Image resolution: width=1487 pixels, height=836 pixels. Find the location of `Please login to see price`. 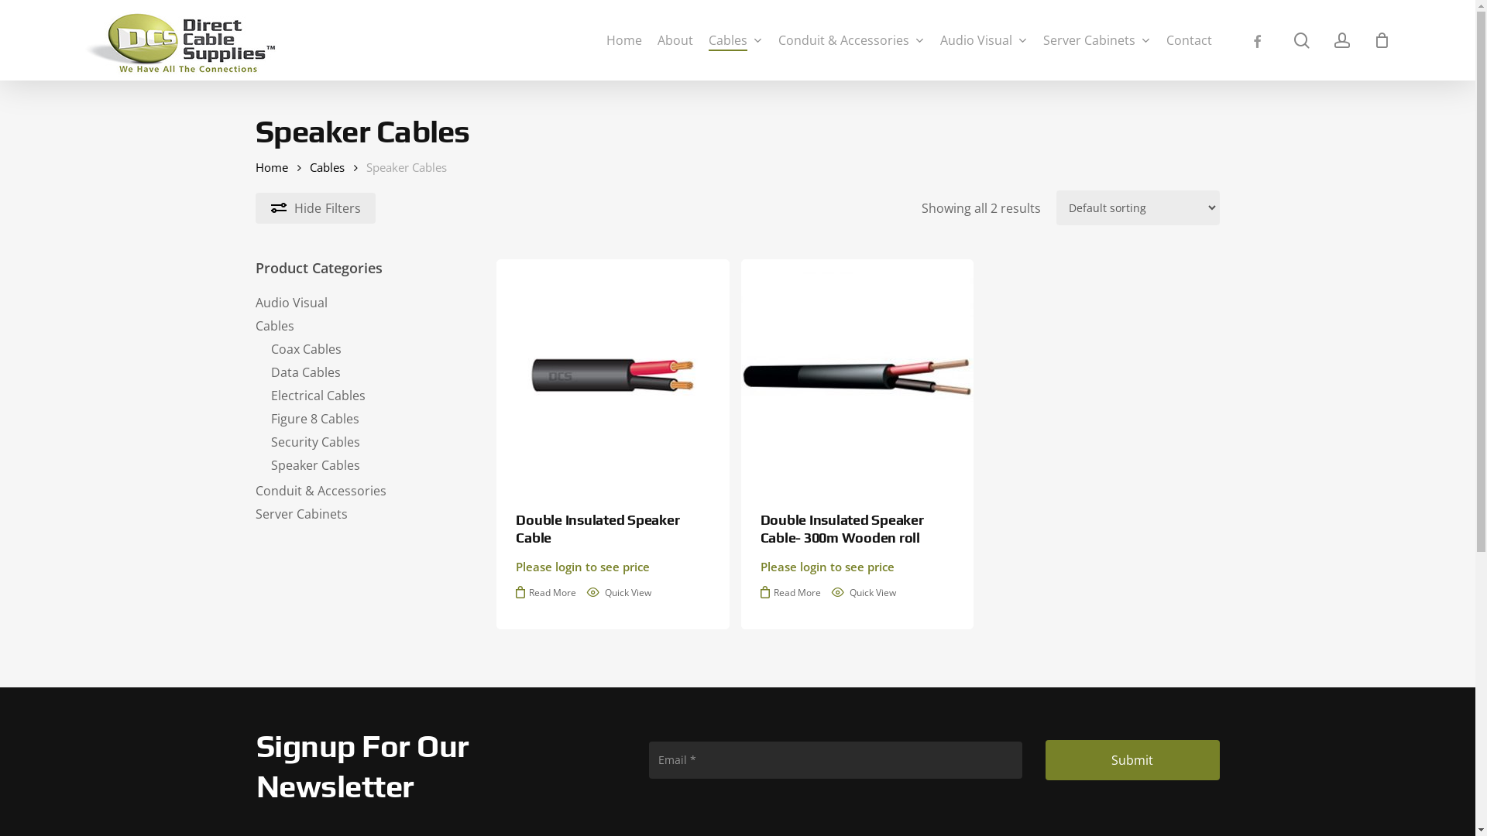

Please login to see price is located at coordinates (582, 567).